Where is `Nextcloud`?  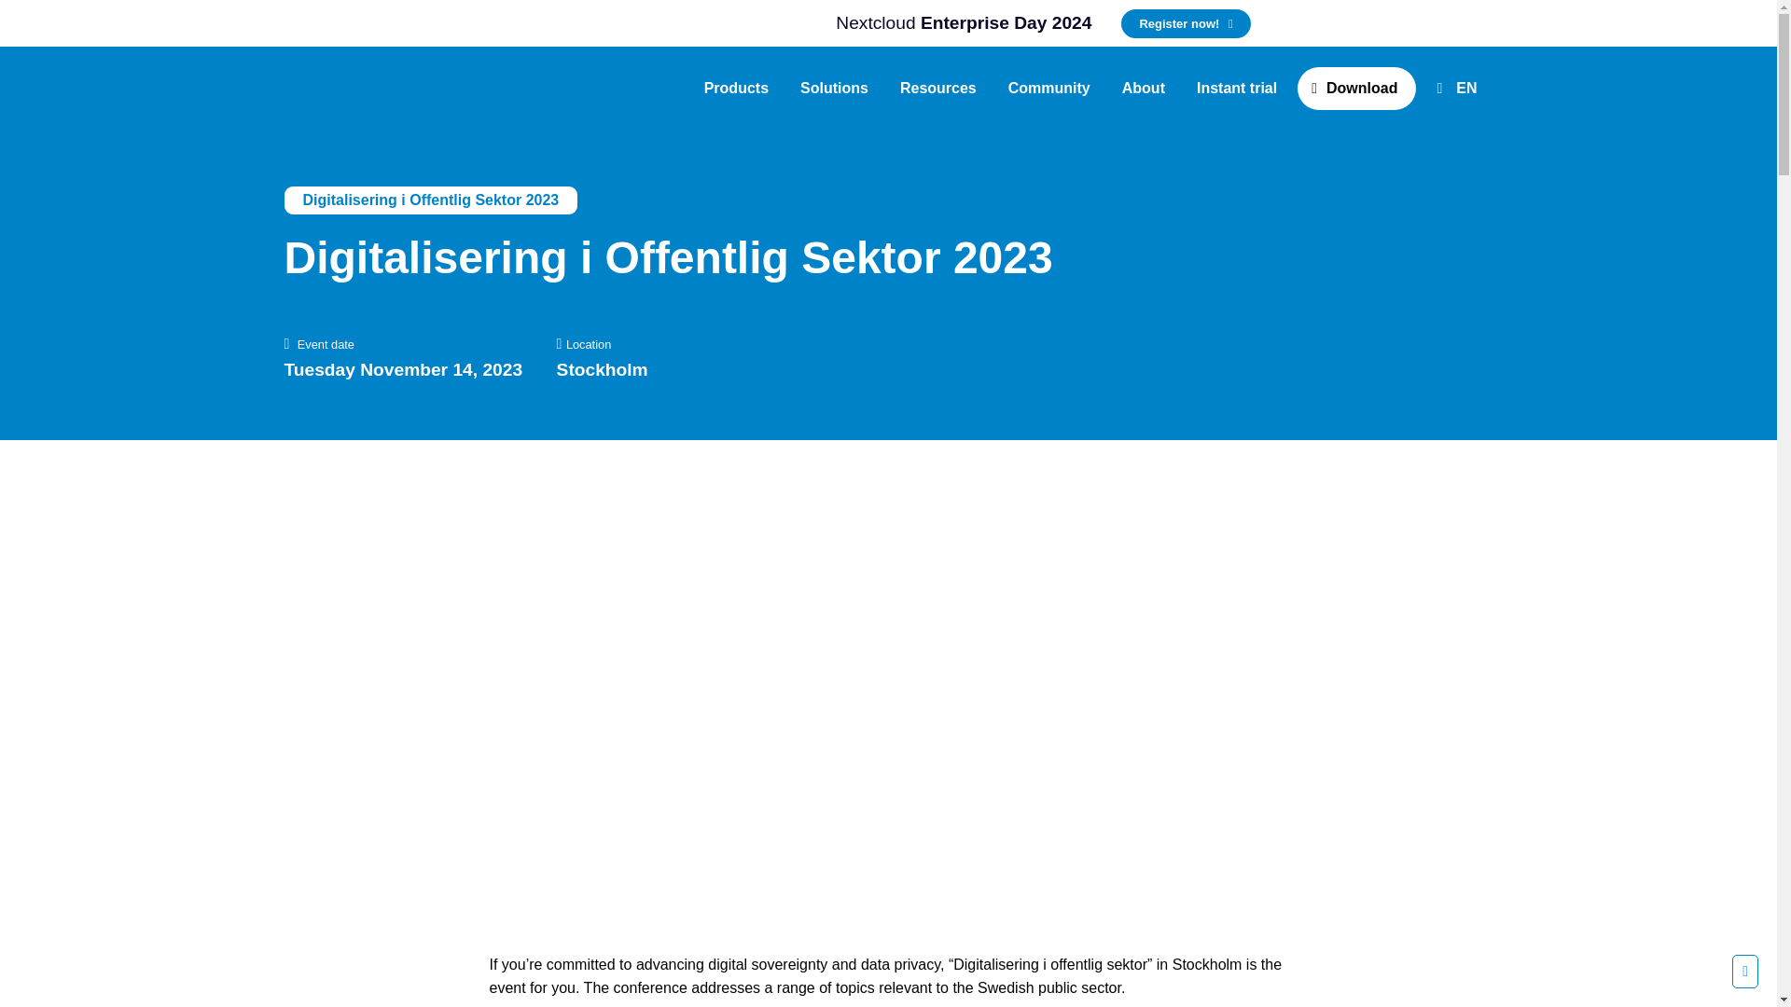
Nextcloud is located at coordinates (324, 88).